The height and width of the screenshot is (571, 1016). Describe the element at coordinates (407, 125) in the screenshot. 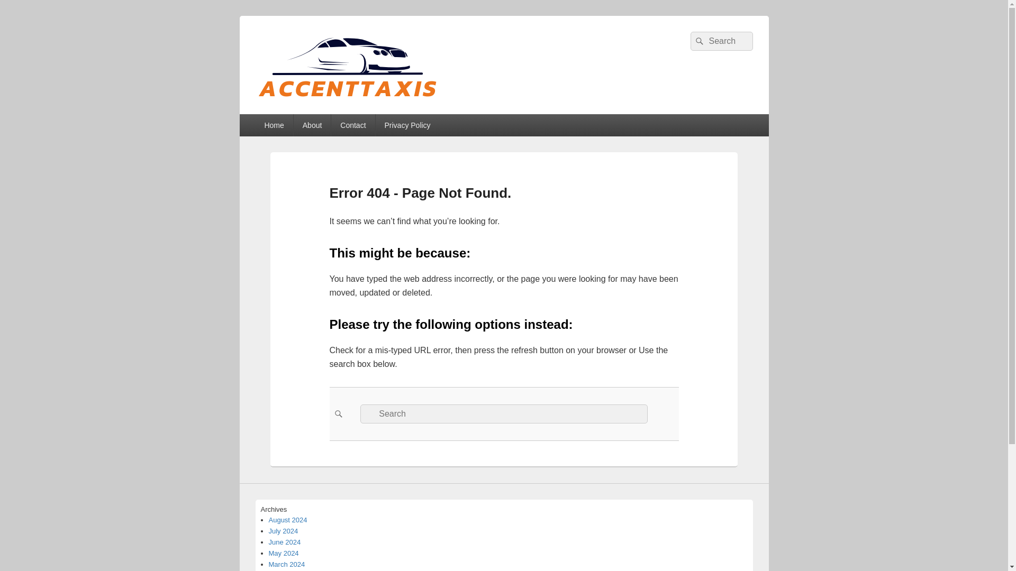

I see `Privacy Policy` at that location.